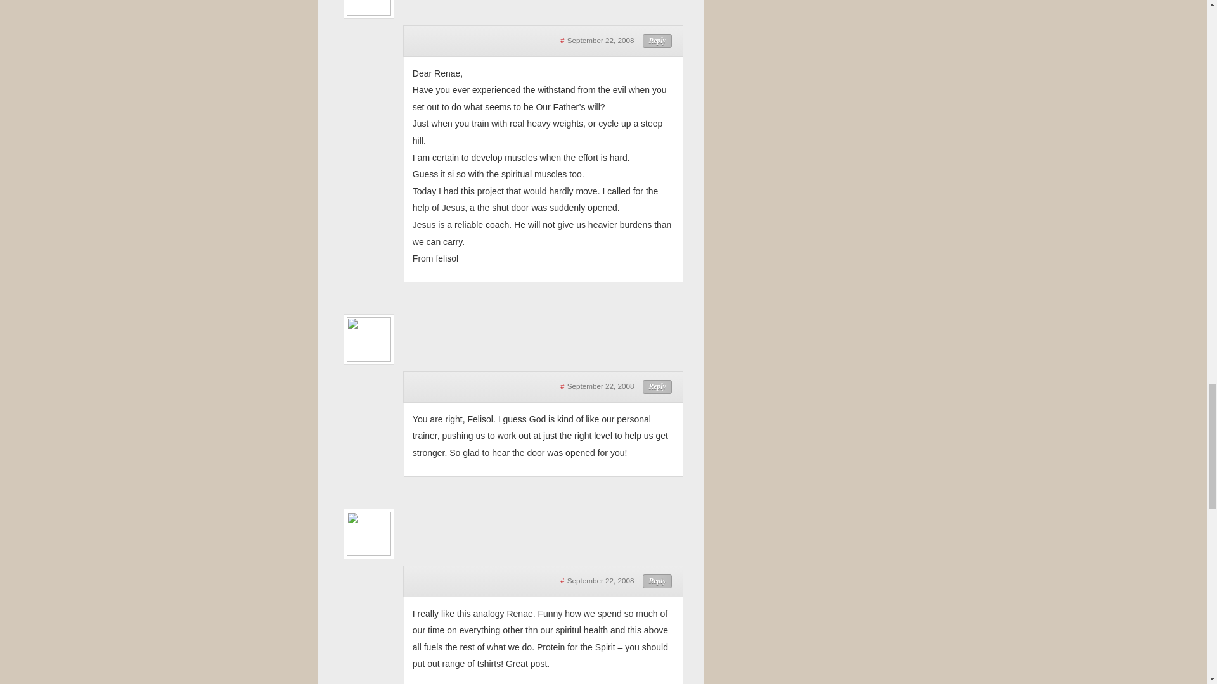  Describe the element at coordinates (657, 41) in the screenshot. I see `Reply` at that location.